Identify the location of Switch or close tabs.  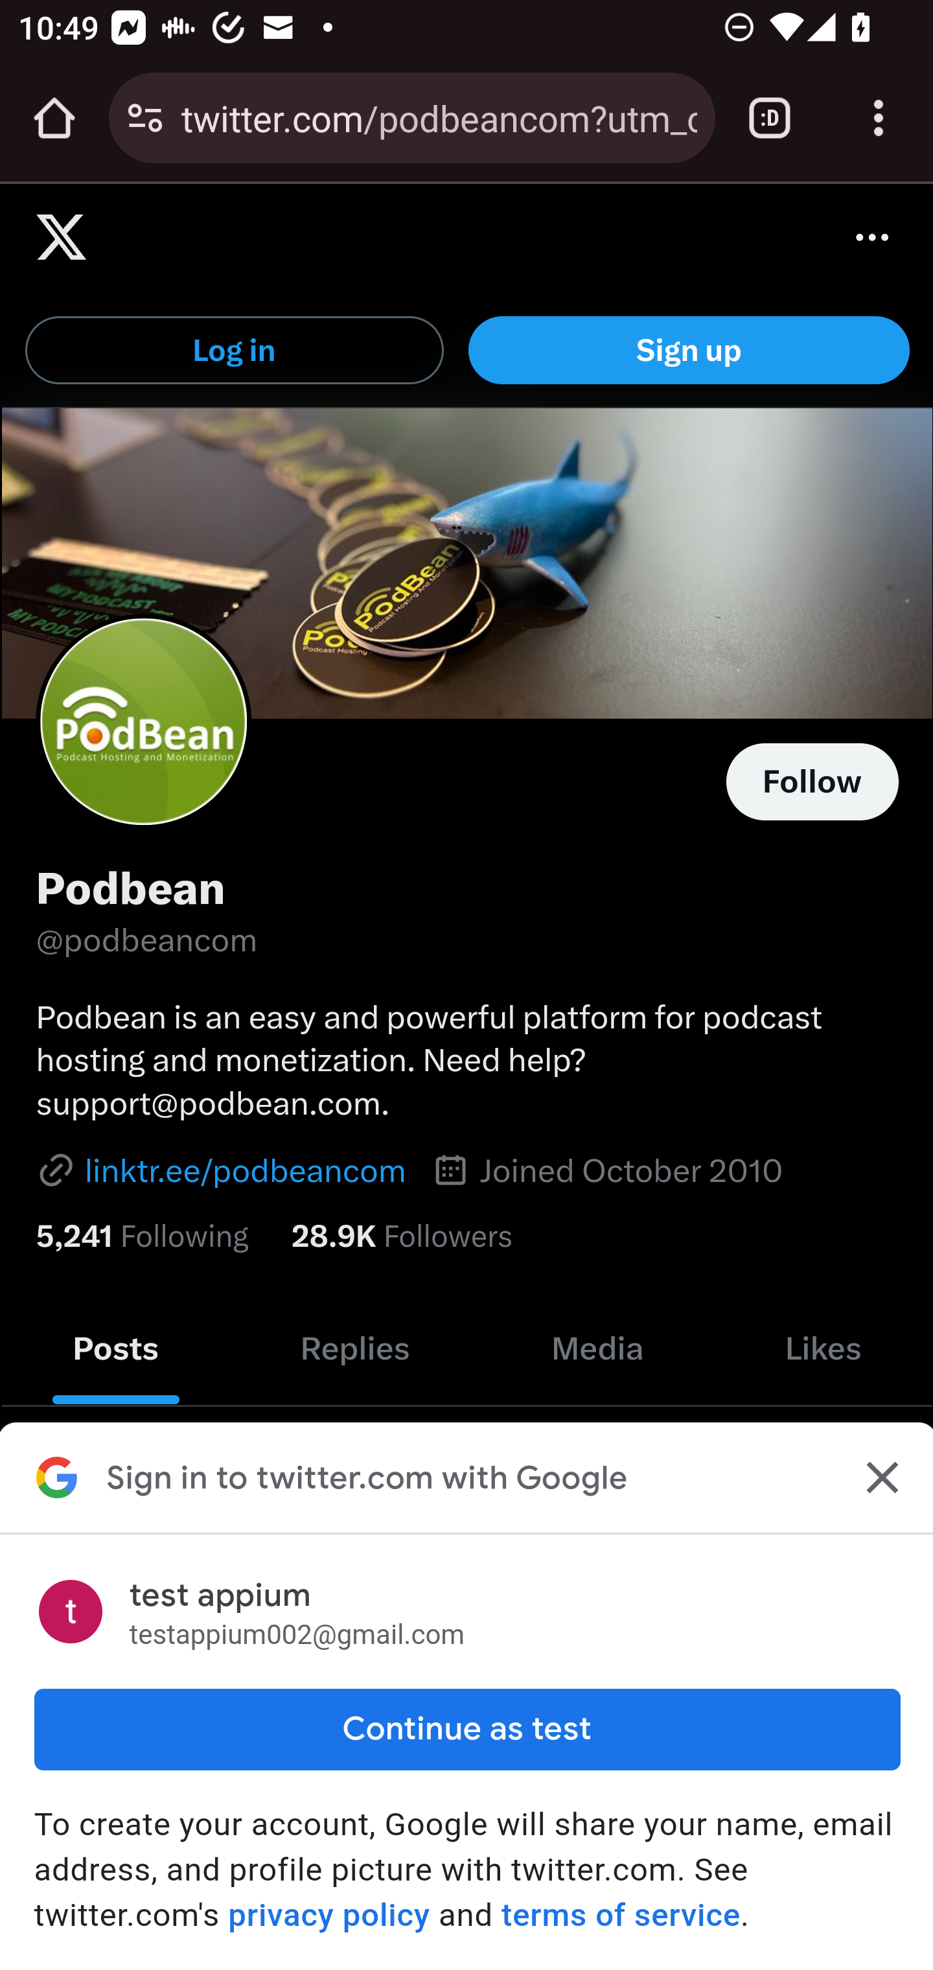
(770, 118).